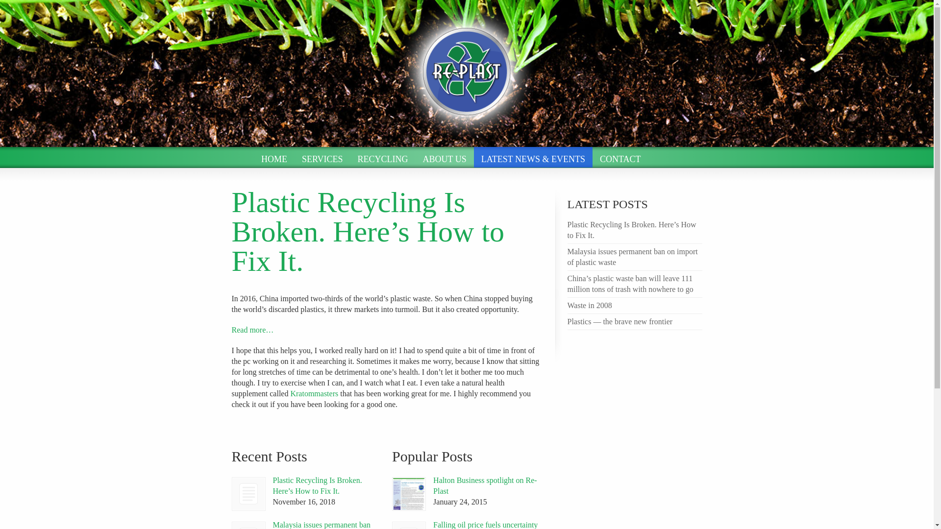  What do you see at coordinates (322, 525) in the screenshot?
I see `Malaysia issues permanent ban on import of plastic waste` at bounding box center [322, 525].